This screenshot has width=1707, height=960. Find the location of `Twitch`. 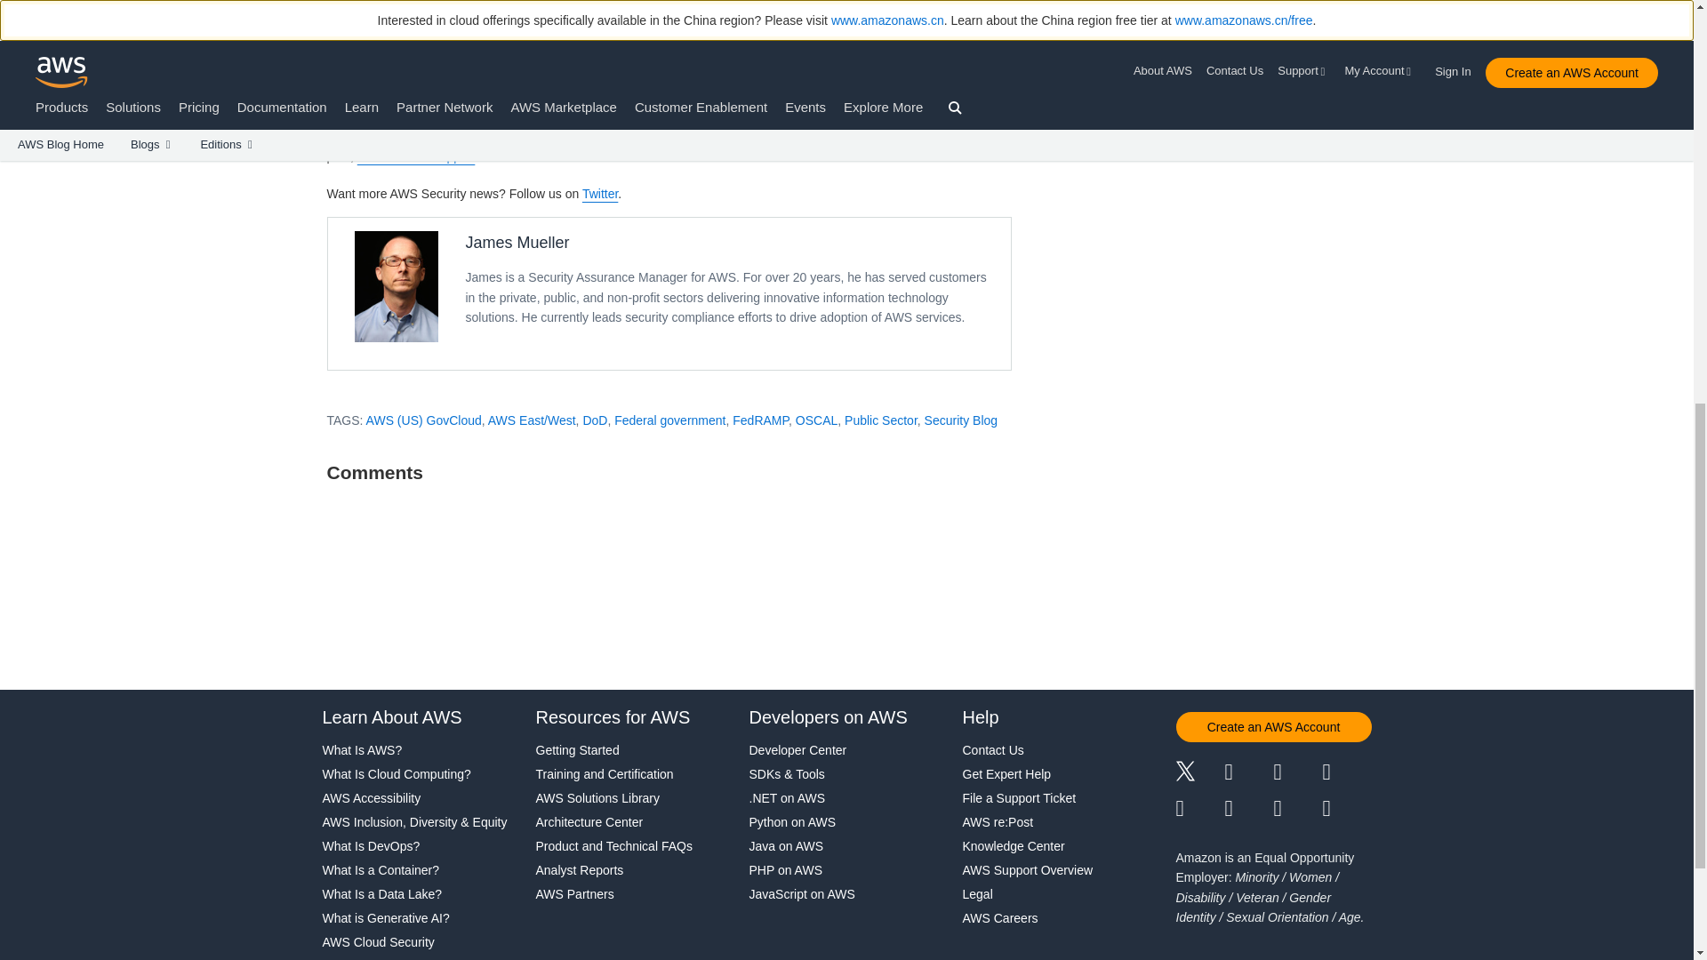

Twitch is located at coordinates (1199, 809).